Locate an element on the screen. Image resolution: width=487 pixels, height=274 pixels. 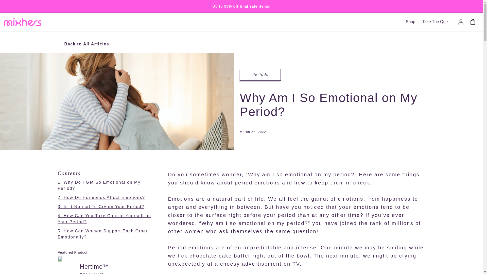
Back to All Articles is located at coordinates (83, 44).